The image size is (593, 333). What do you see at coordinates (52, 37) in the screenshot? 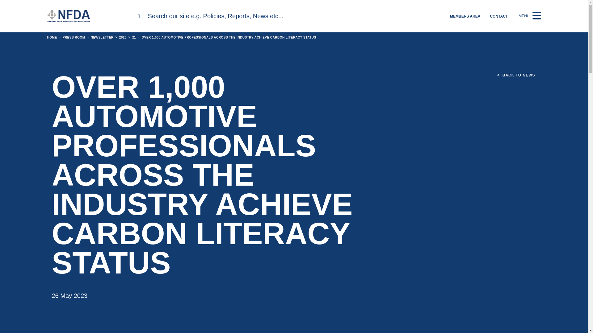
I see `HOME` at bounding box center [52, 37].